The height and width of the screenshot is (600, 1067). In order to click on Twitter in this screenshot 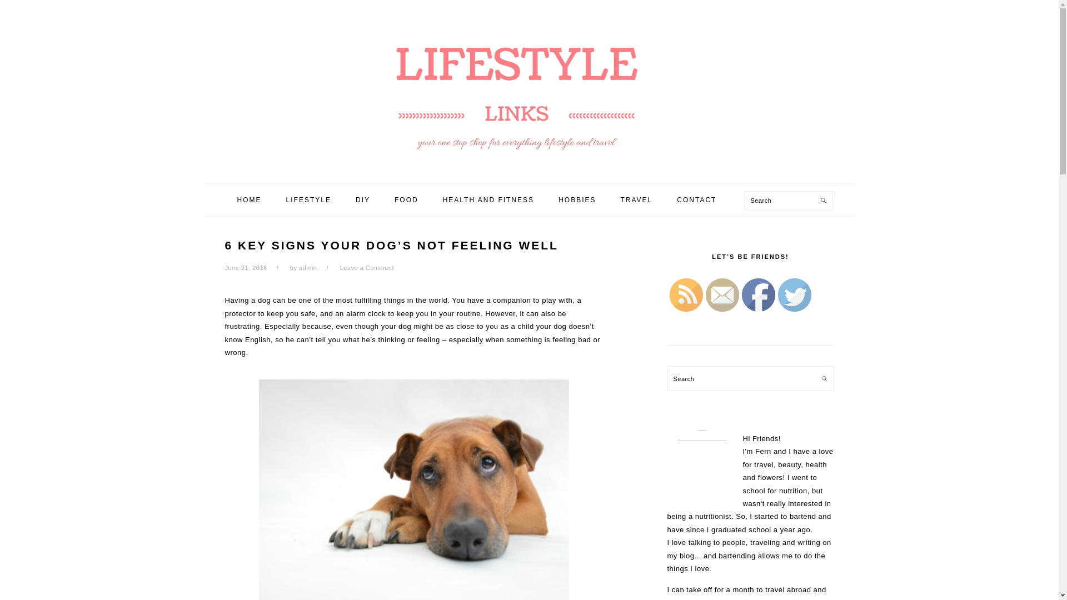, I will do `click(794, 294)`.